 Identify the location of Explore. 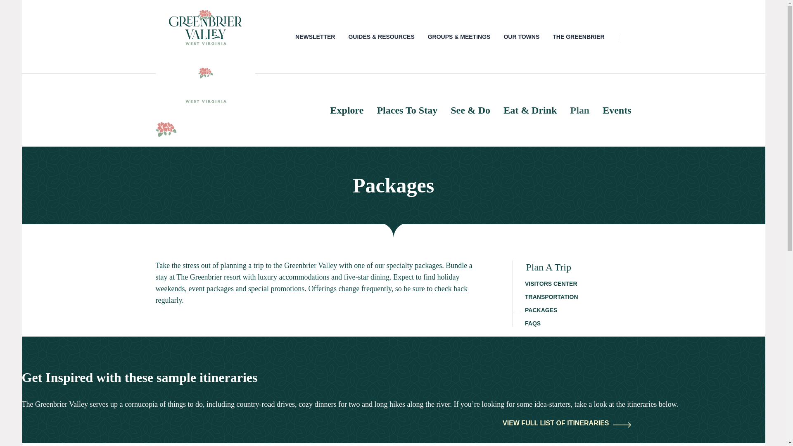
(347, 110).